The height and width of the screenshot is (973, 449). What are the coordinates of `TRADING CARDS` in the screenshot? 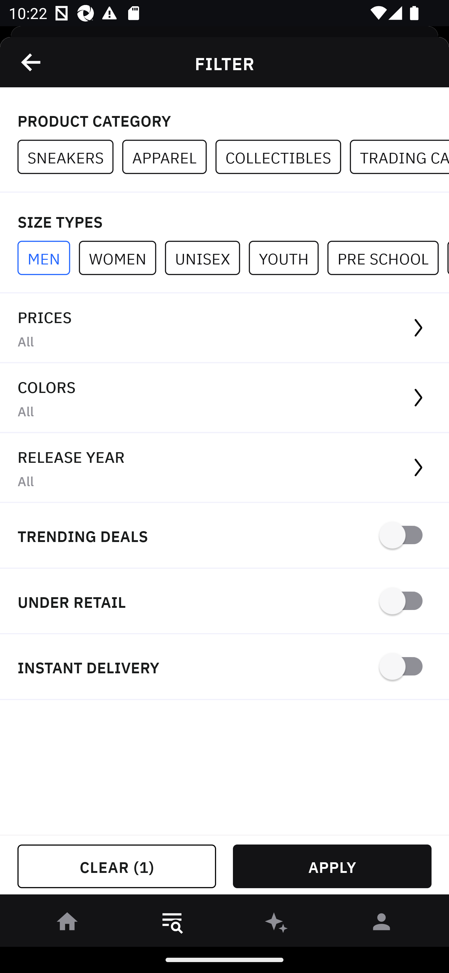 It's located at (399, 157).